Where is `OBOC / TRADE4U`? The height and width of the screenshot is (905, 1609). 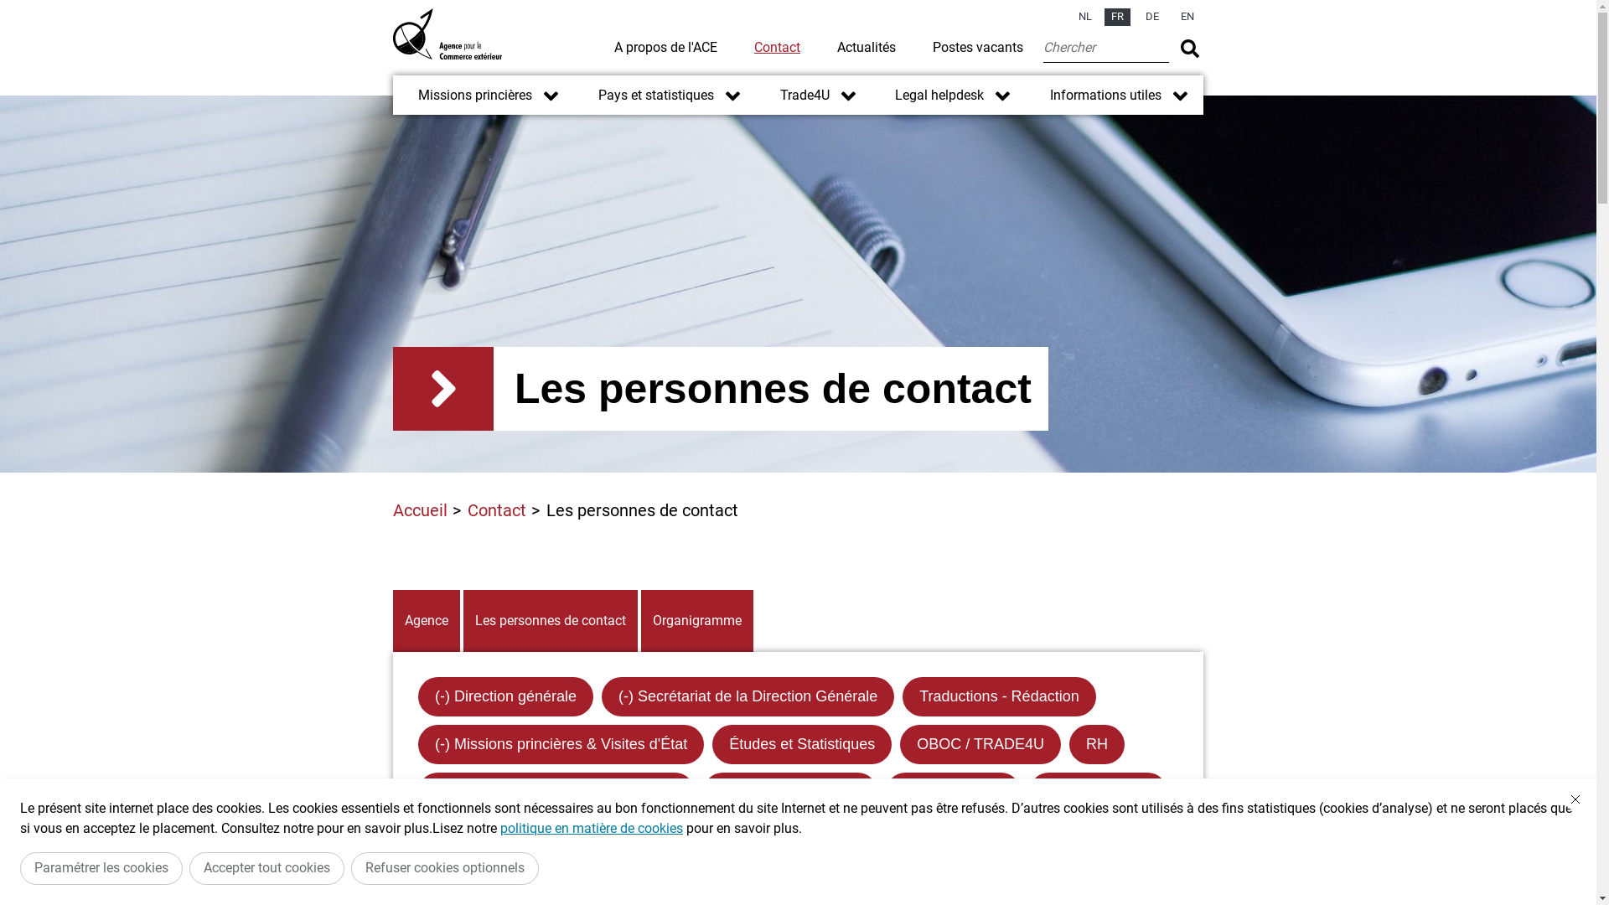 OBOC / TRADE4U is located at coordinates (980, 744).